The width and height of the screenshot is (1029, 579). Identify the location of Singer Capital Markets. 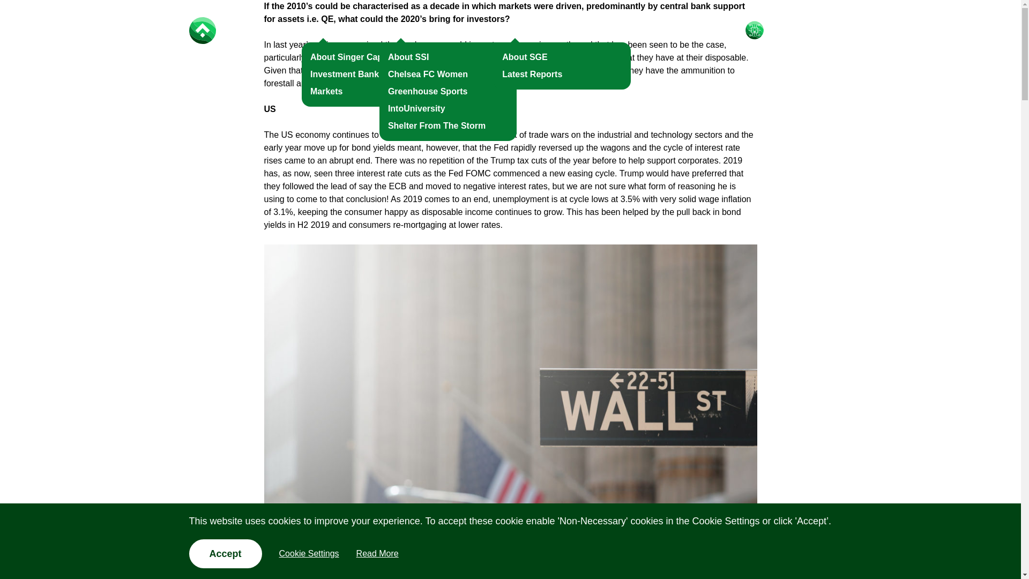
(223, 31).